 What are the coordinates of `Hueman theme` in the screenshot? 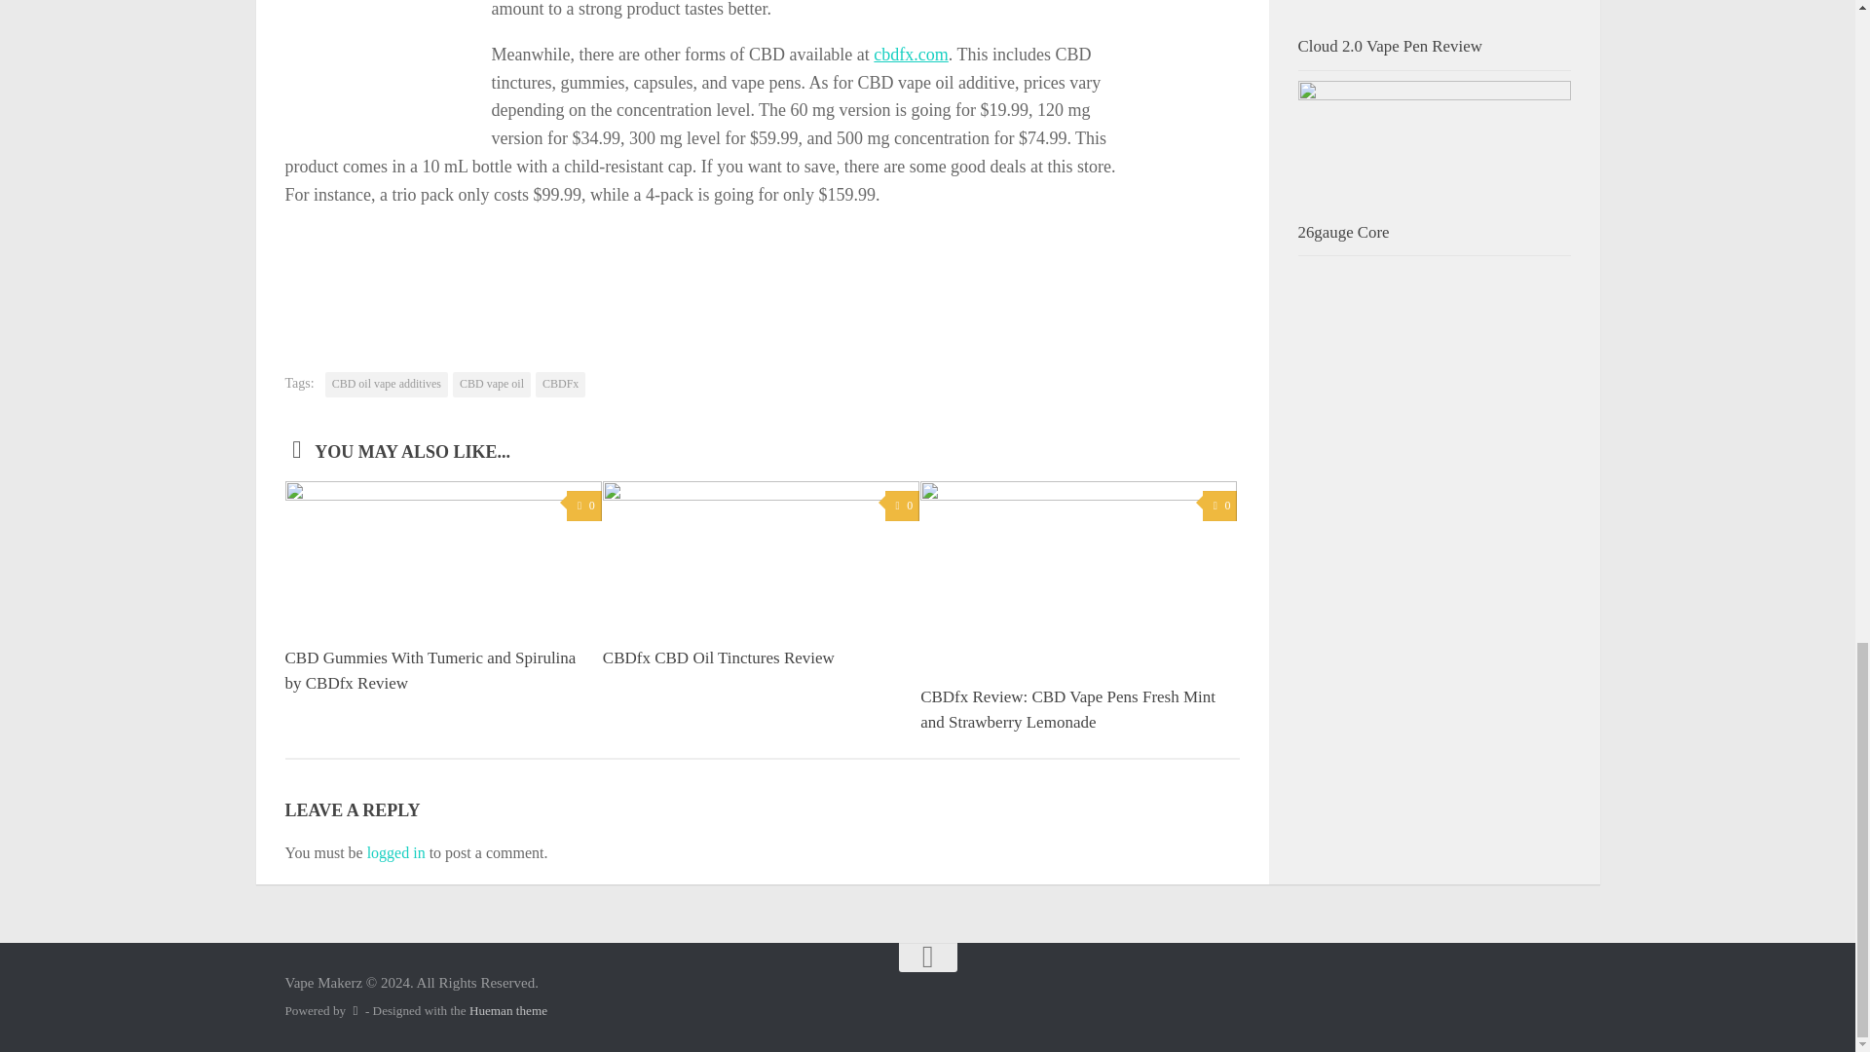 It's located at (508, 1011).